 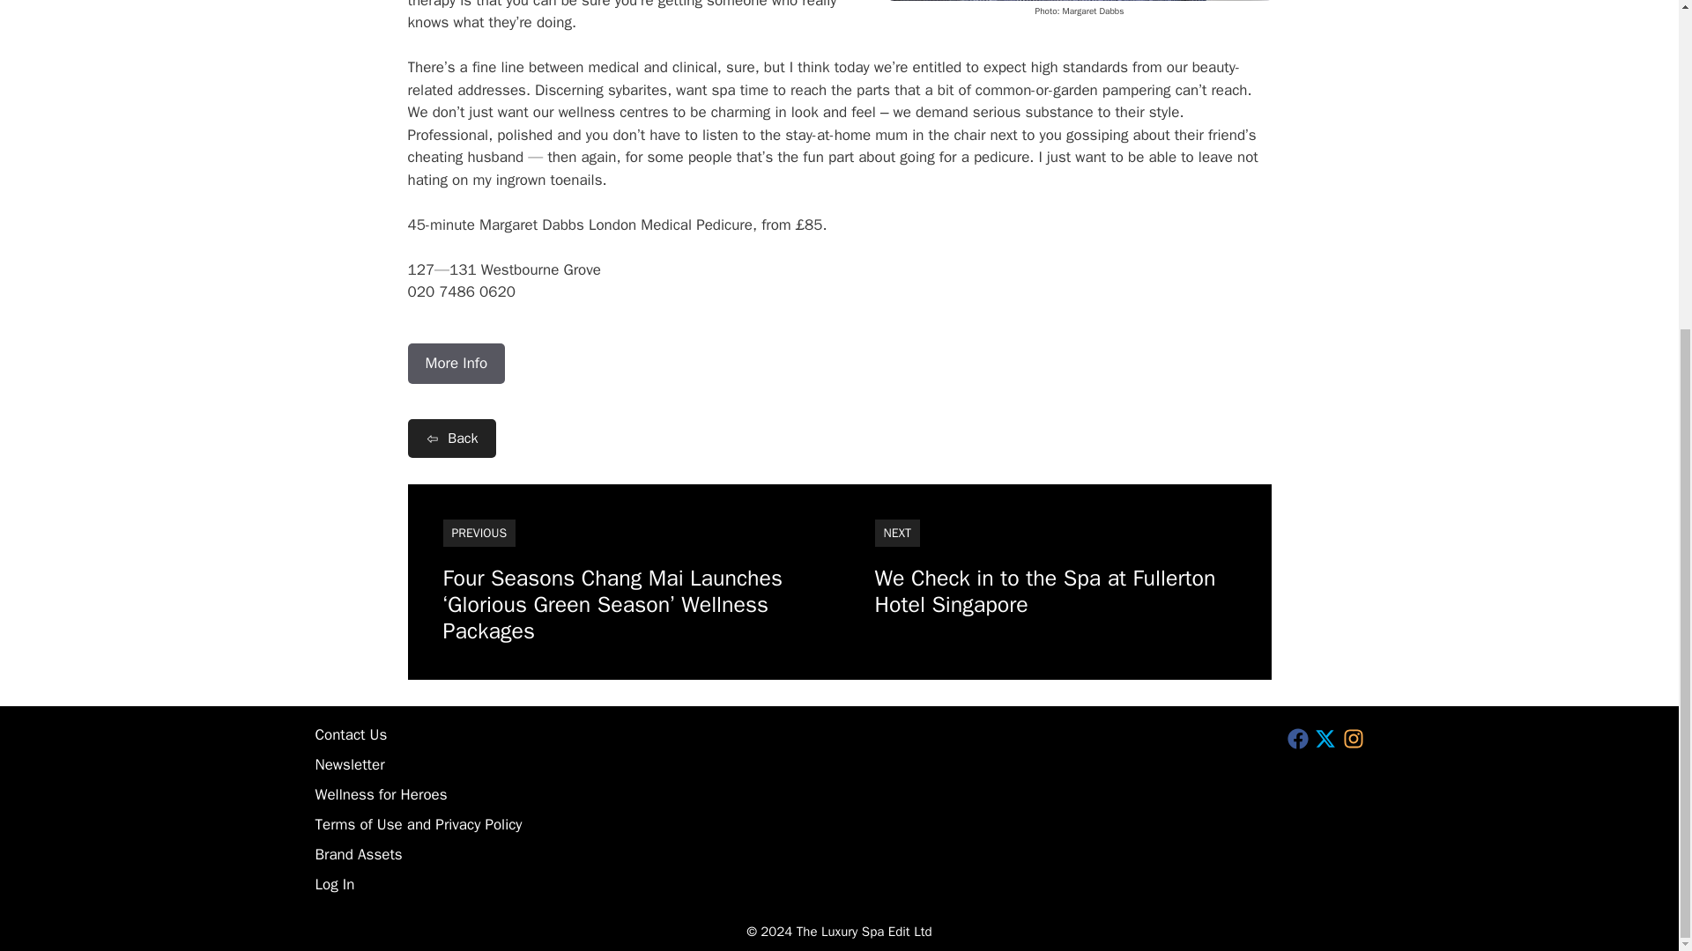 What do you see at coordinates (419, 824) in the screenshot?
I see `Terms of Use and Privacy Policy` at bounding box center [419, 824].